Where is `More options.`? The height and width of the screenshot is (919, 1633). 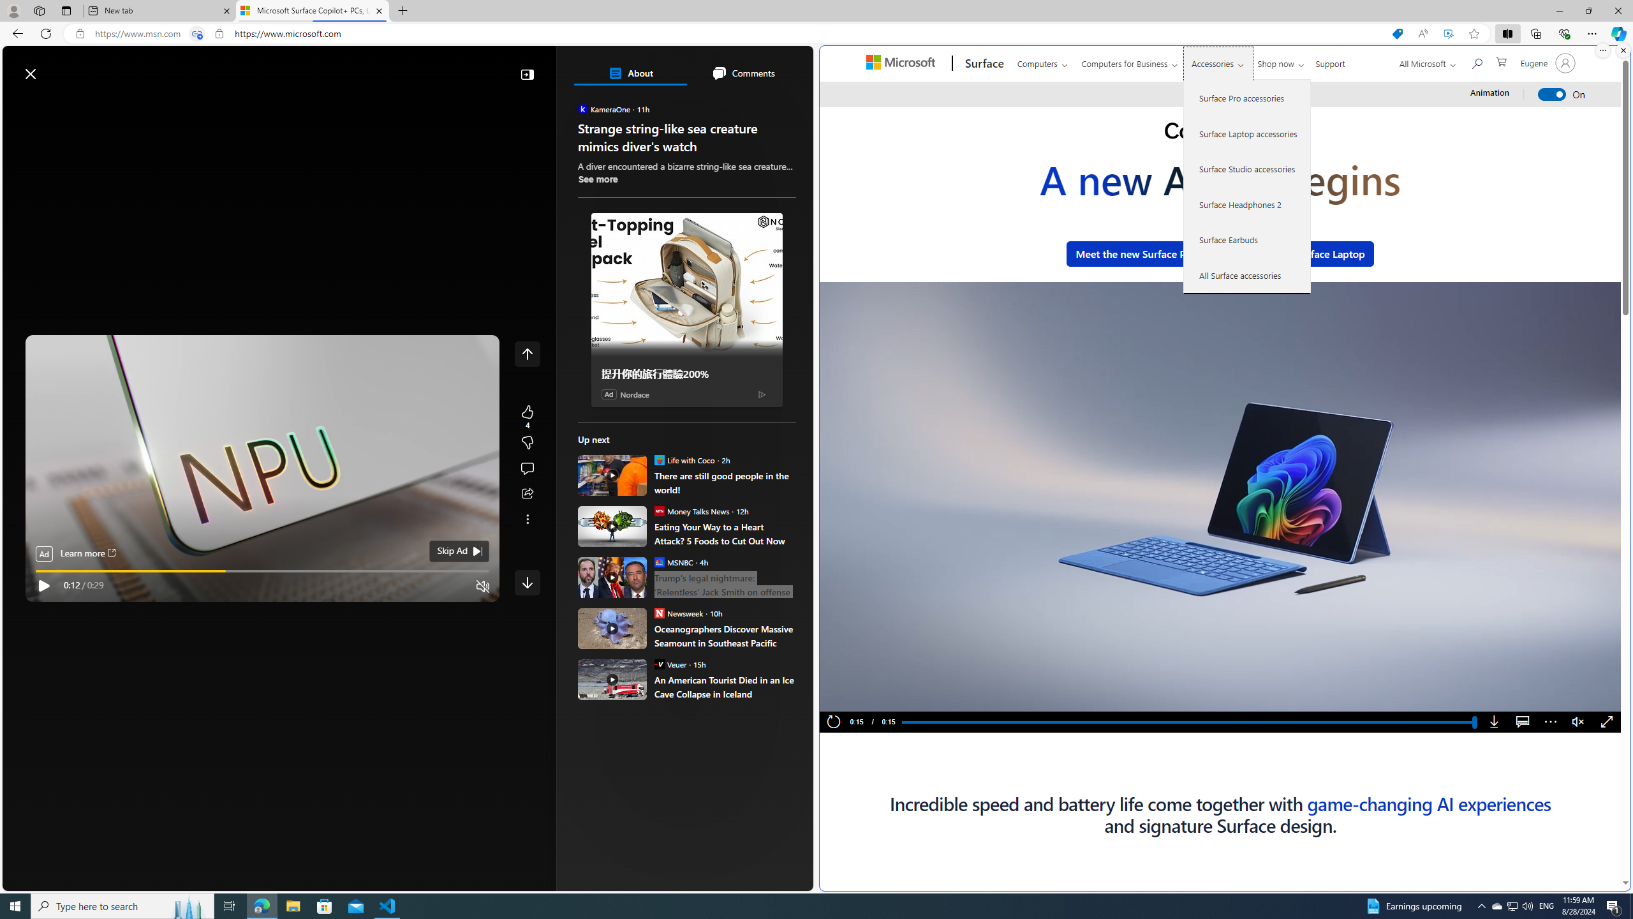 More options. is located at coordinates (1602, 50).